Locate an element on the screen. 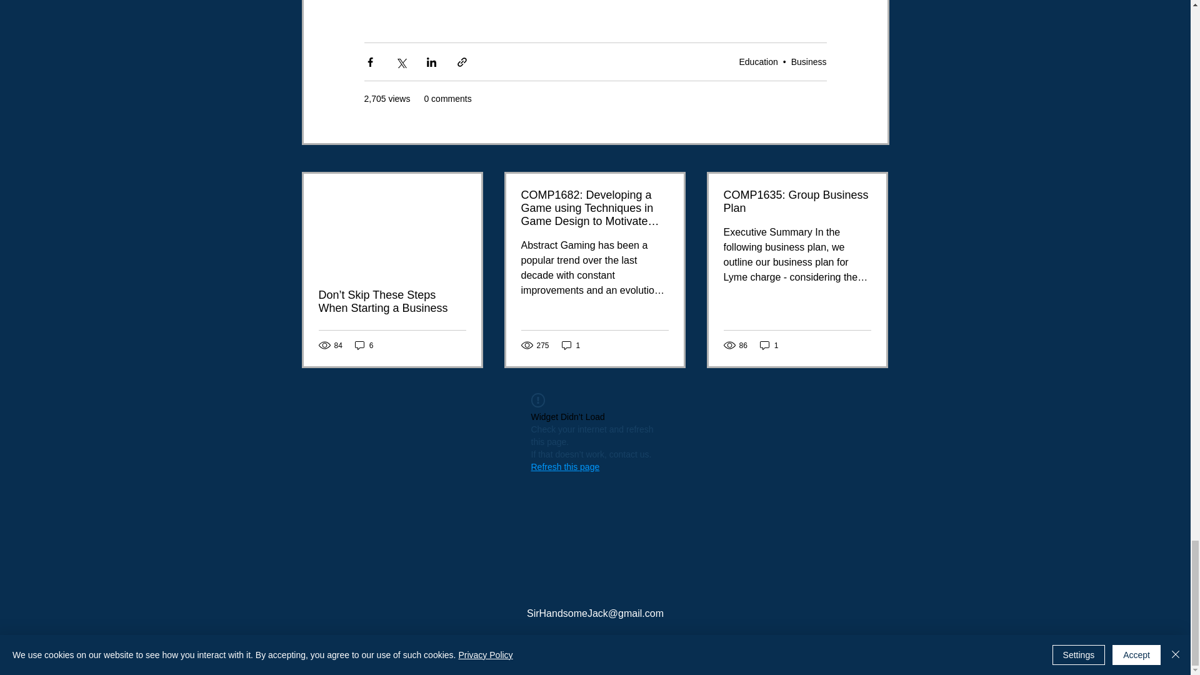 This screenshot has width=1200, height=675. 1 is located at coordinates (769, 345).